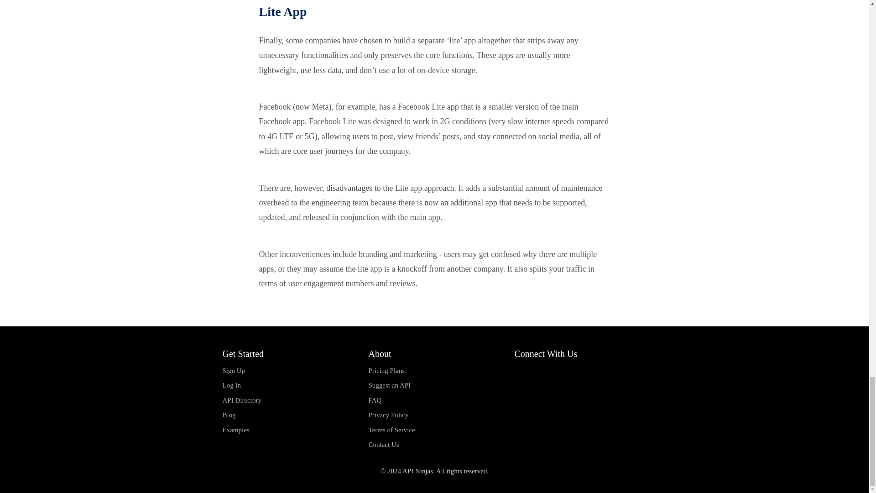  Describe the element at coordinates (434, 400) in the screenshot. I see `FAQ` at that location.